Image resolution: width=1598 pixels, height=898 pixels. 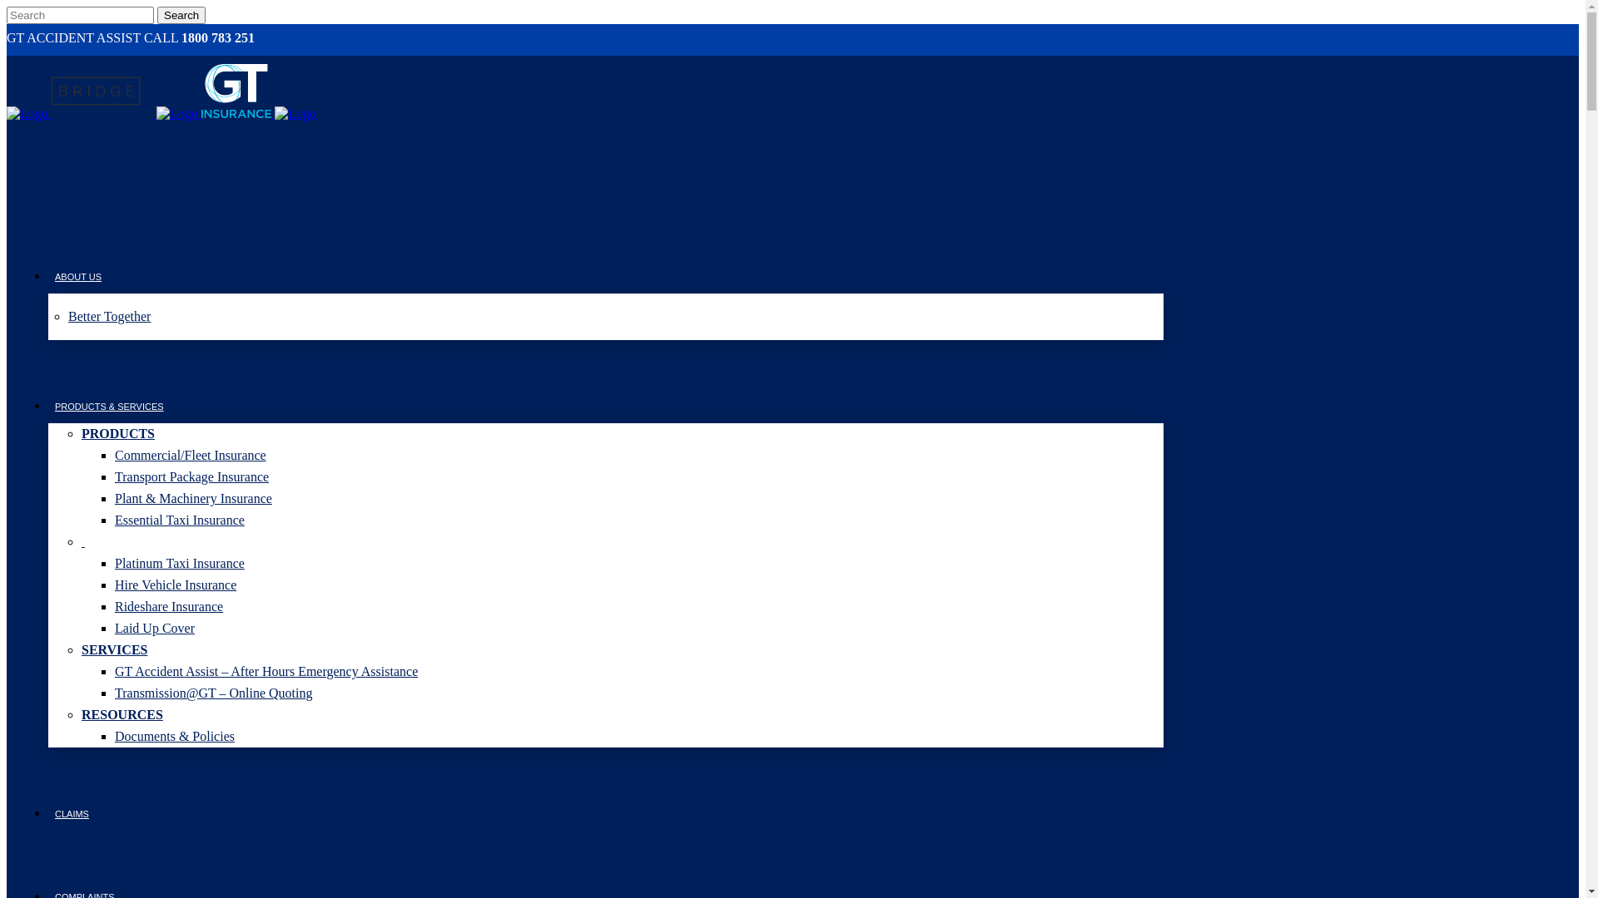 I want to click on Better Together, so click(x=616, y=317).